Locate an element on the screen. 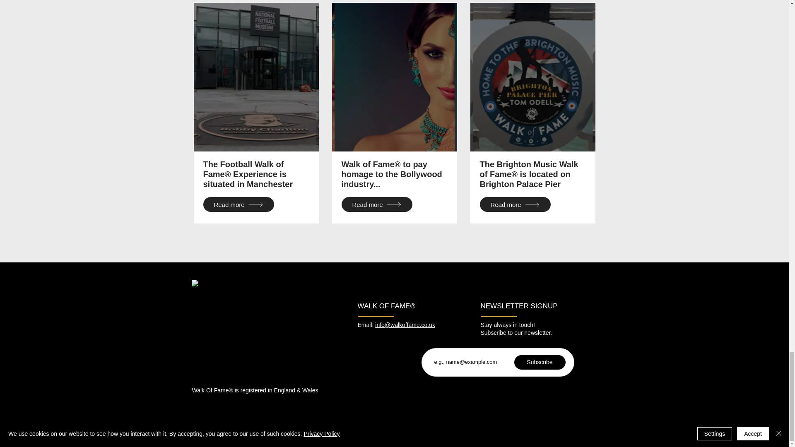  Read more is located at coordinates (514, 204).